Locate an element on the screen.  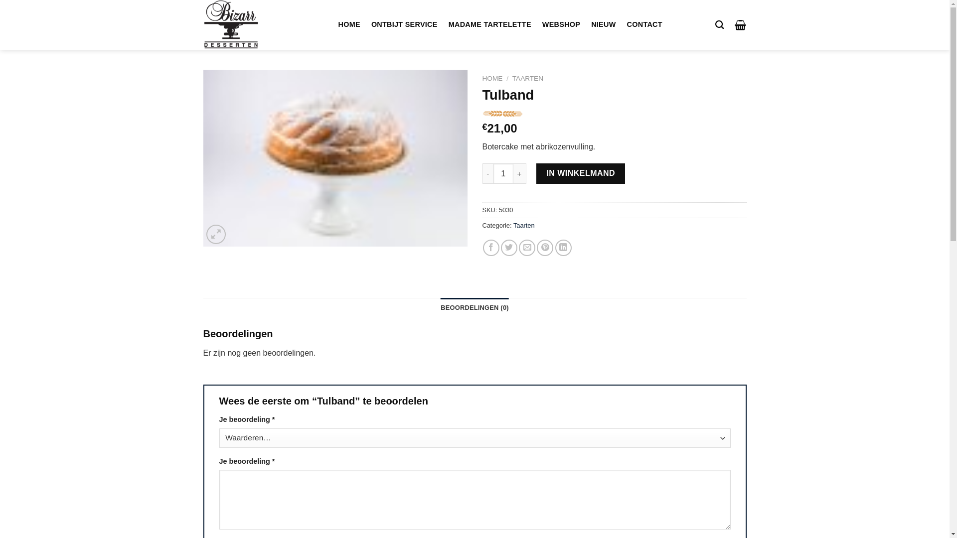
IN WINKELMAND is located at coordinates (581, 173).